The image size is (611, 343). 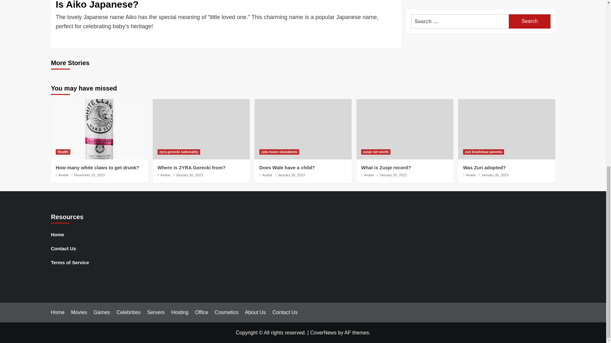 I want to click on Does Wale have a child?, so click(x=287, y=167).